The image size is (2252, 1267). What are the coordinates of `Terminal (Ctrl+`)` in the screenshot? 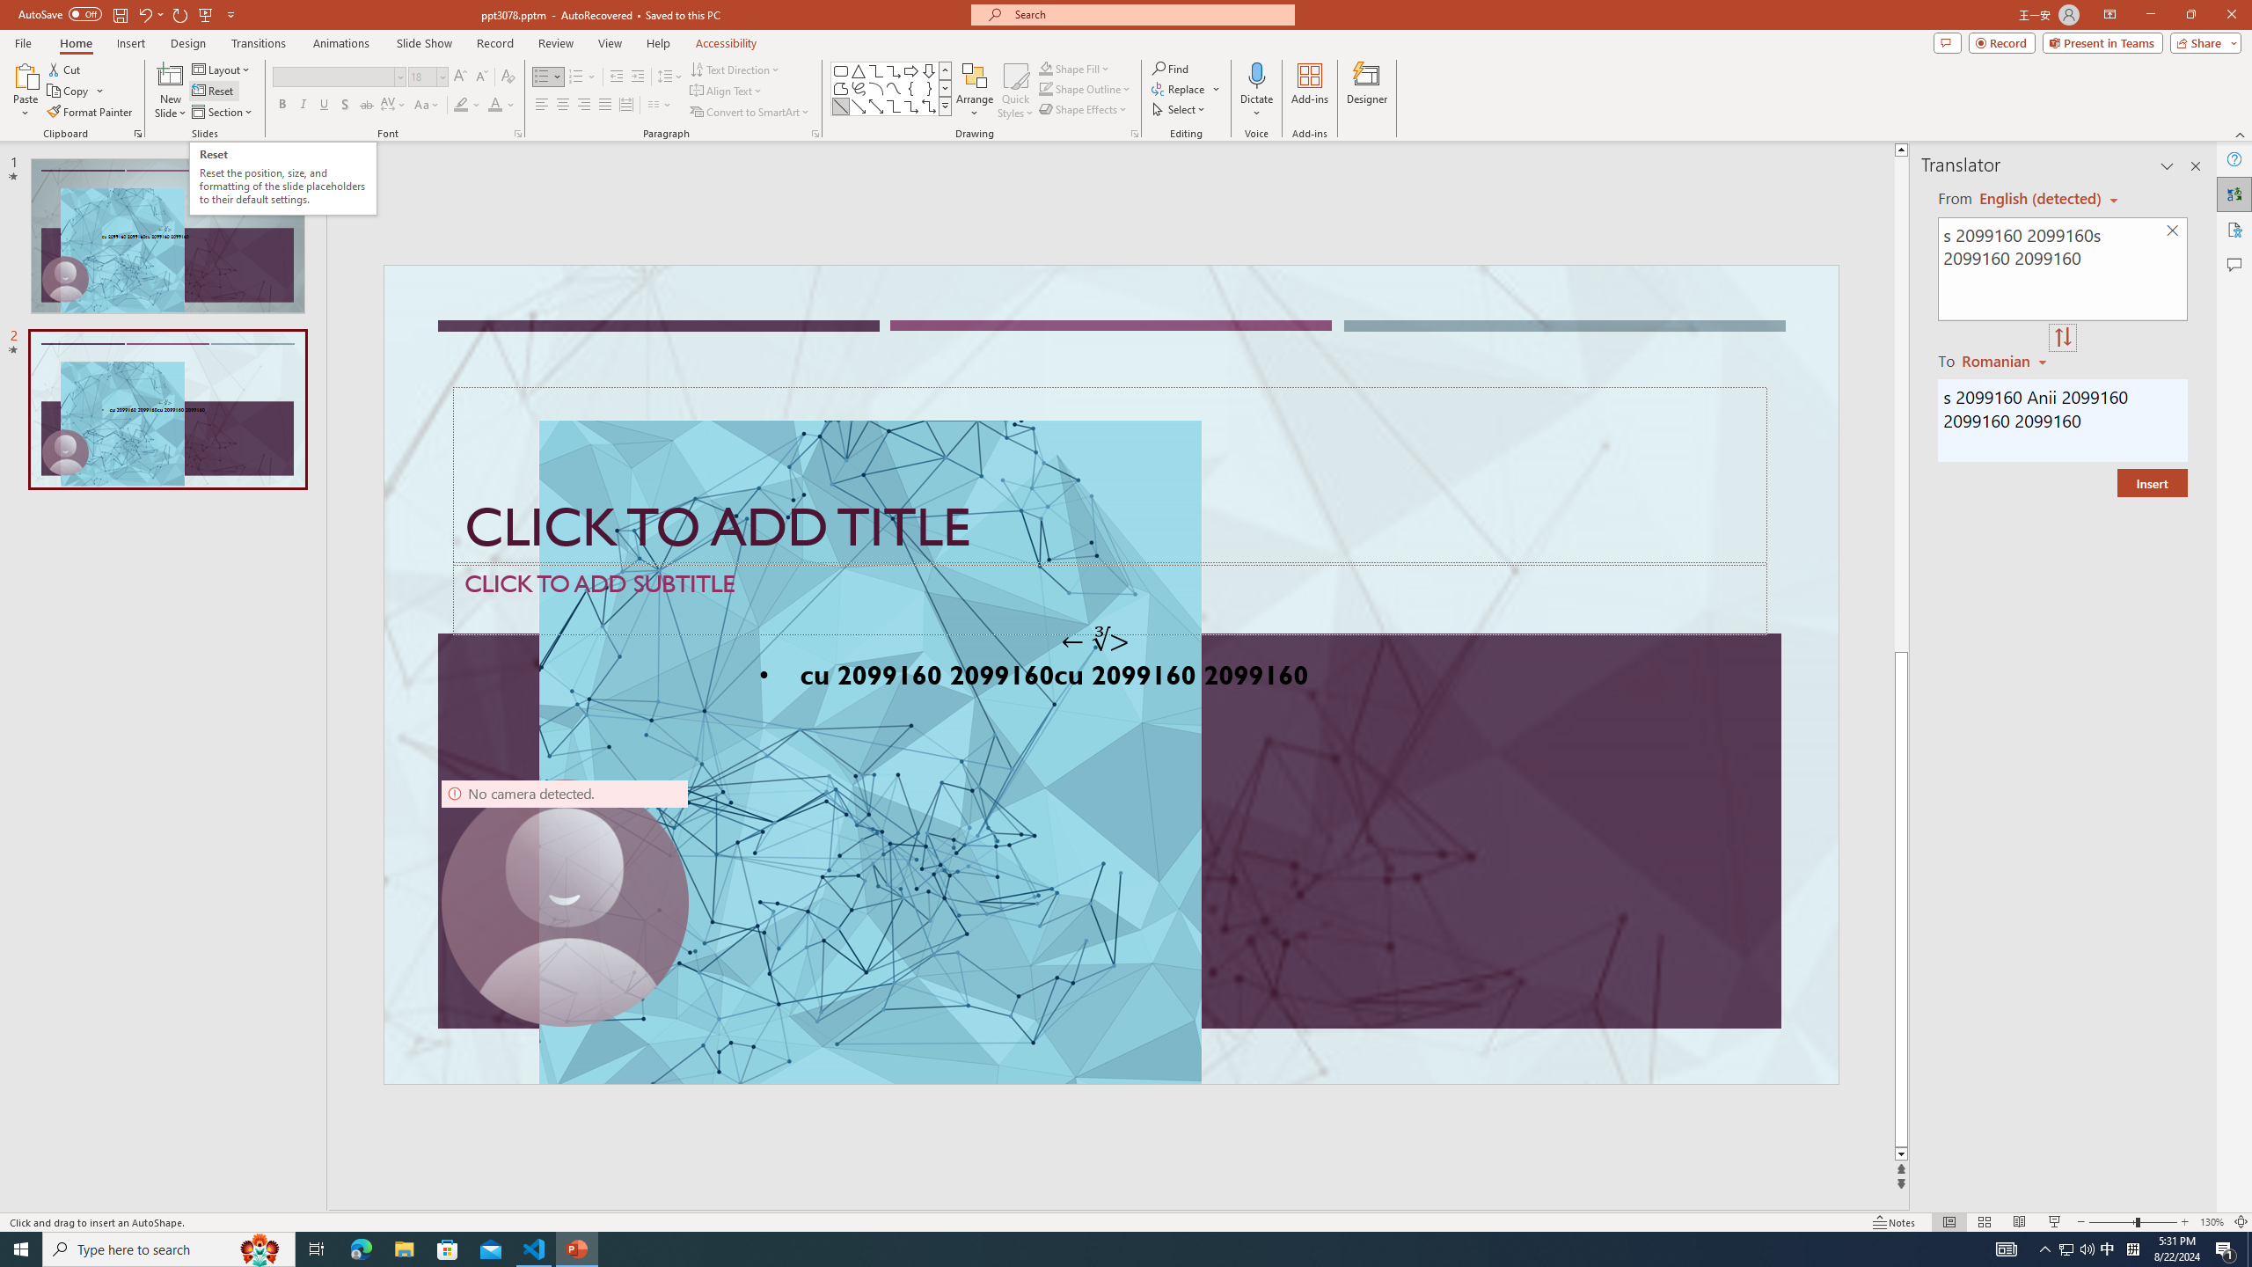 It's located at (897, 825).